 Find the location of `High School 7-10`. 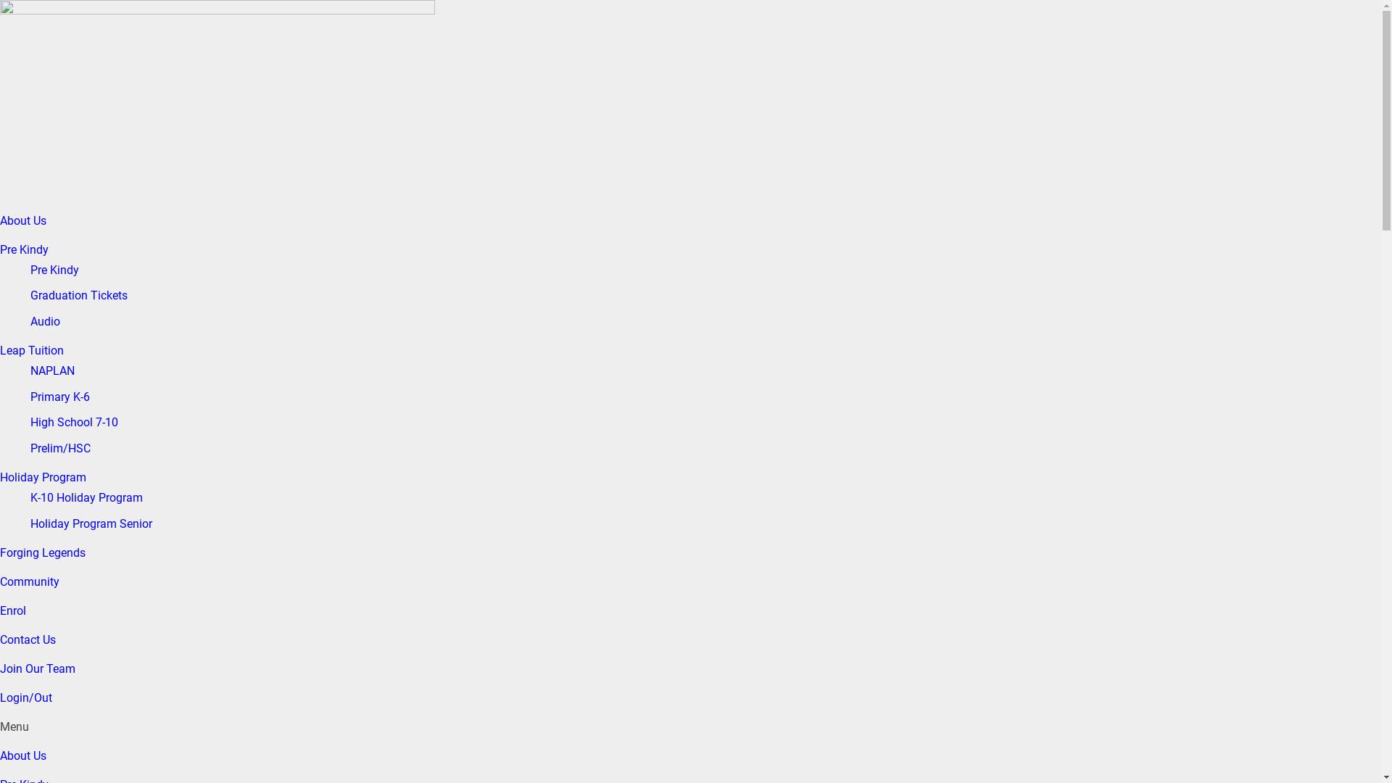

High School 7-10 is located at coordinates (74, 423).